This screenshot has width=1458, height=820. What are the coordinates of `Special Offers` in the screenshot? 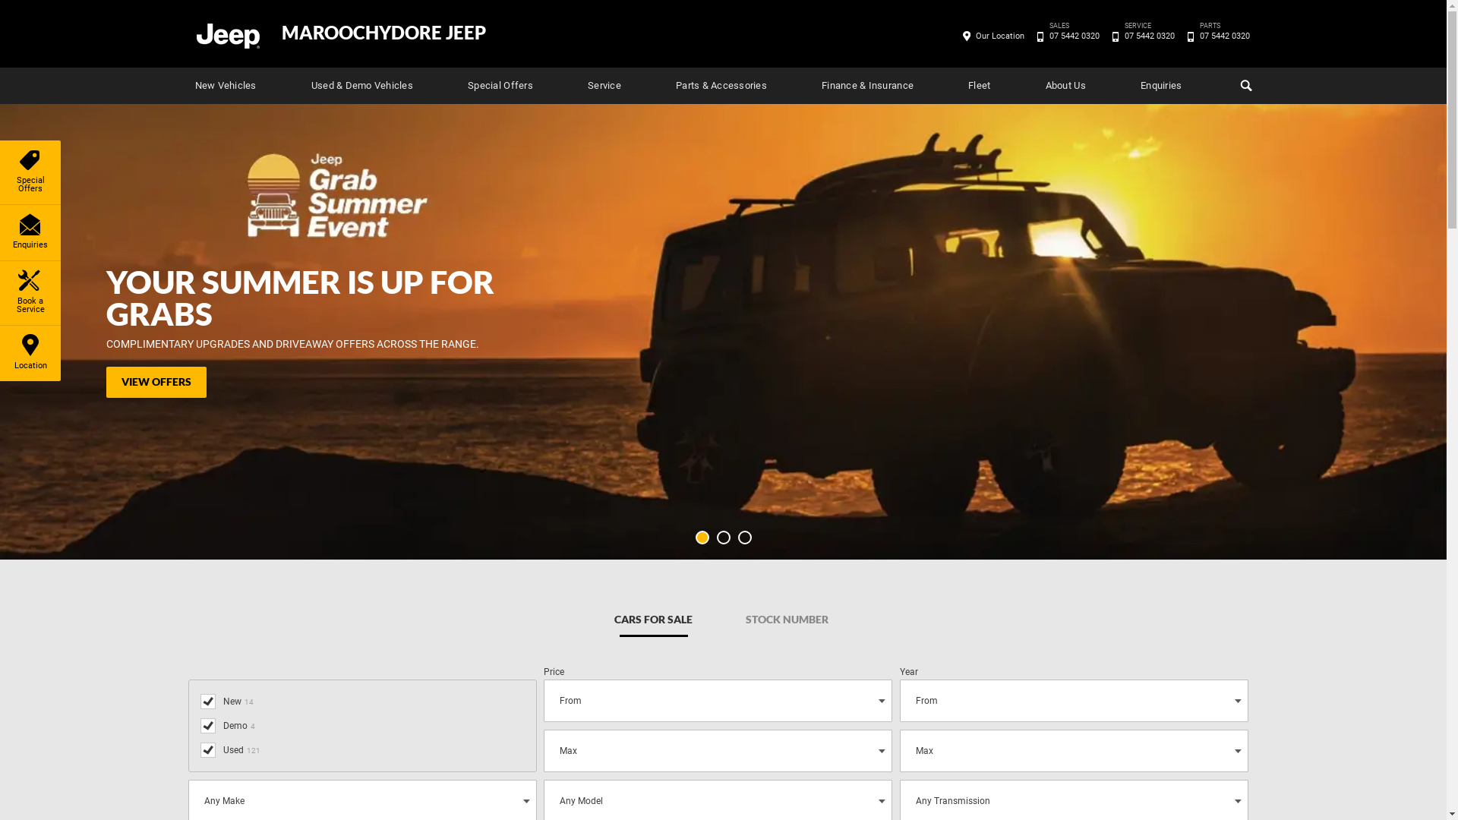 It's located at (500, 86).